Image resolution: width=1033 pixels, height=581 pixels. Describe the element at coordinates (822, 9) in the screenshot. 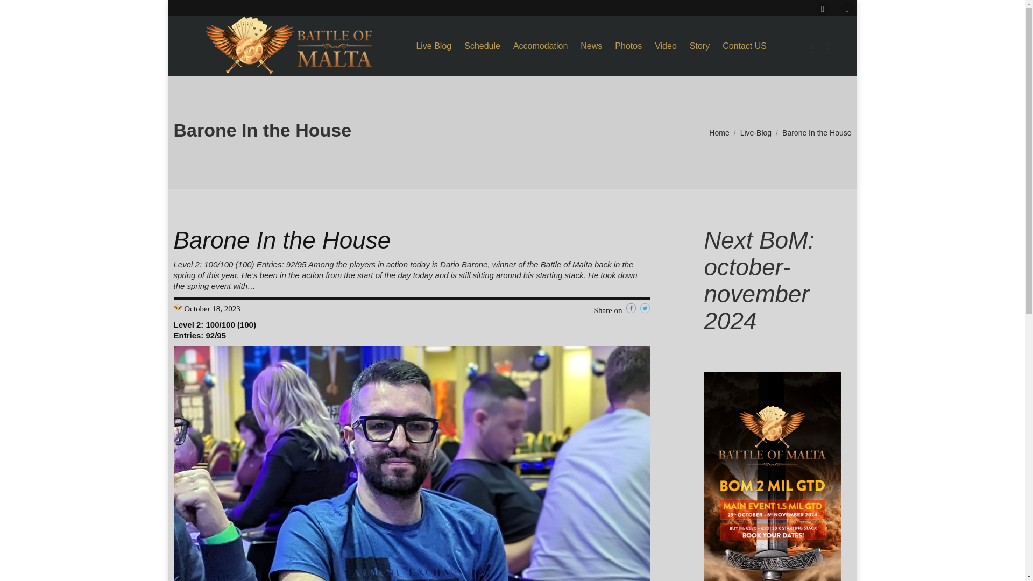

I see `Facebook page opens in new window` at that location.